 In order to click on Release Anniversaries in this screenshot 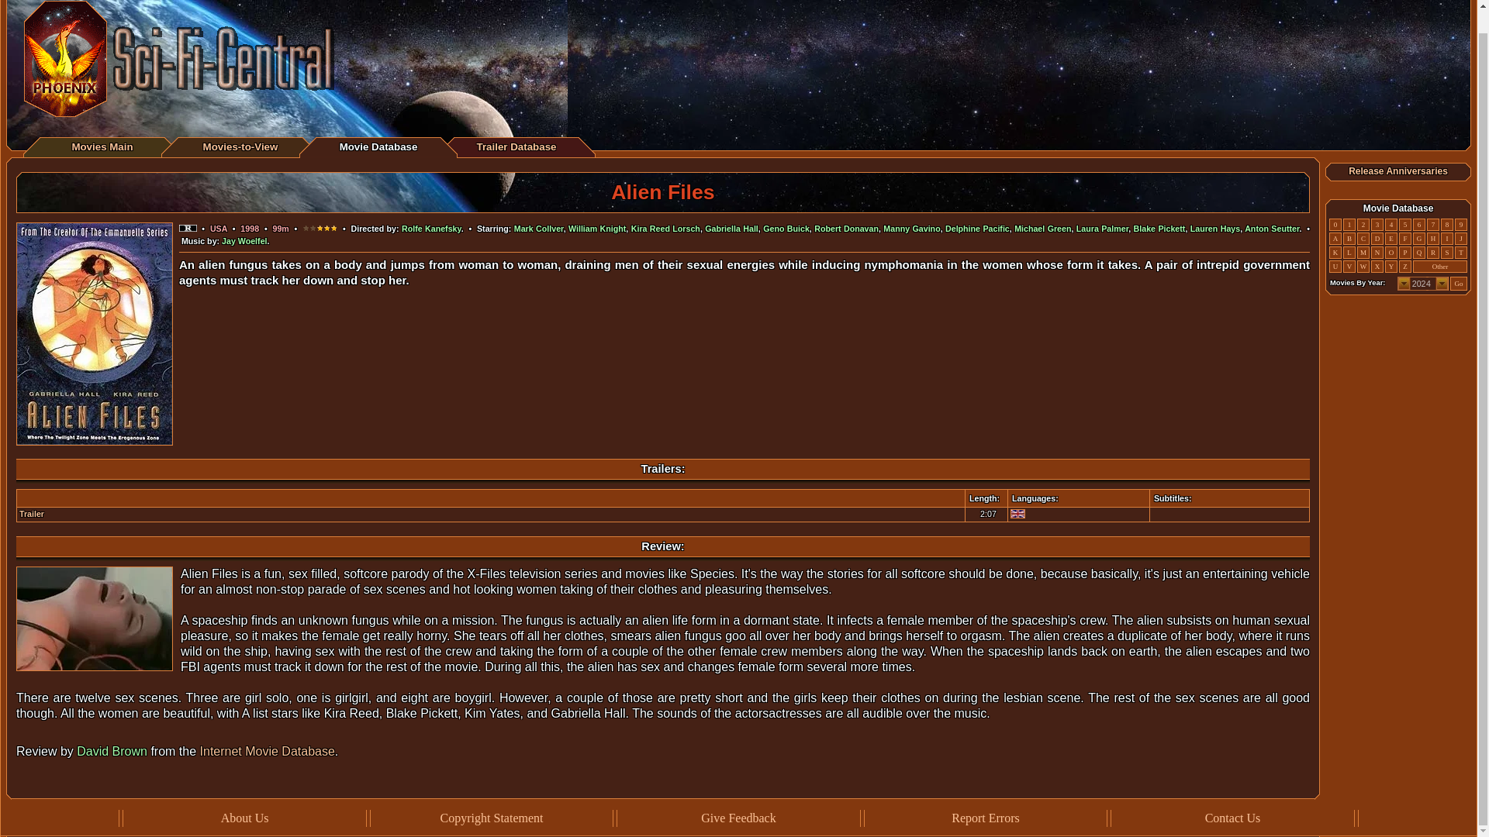, I will do `click(1397, 170)`.